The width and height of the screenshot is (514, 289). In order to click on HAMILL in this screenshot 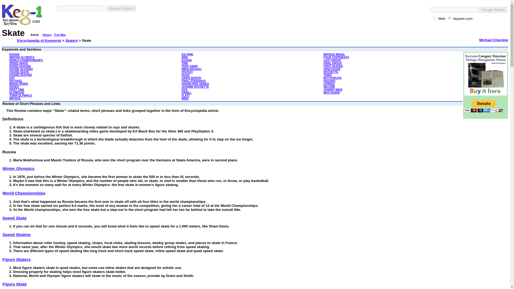, I will do `click(186, 93)`.